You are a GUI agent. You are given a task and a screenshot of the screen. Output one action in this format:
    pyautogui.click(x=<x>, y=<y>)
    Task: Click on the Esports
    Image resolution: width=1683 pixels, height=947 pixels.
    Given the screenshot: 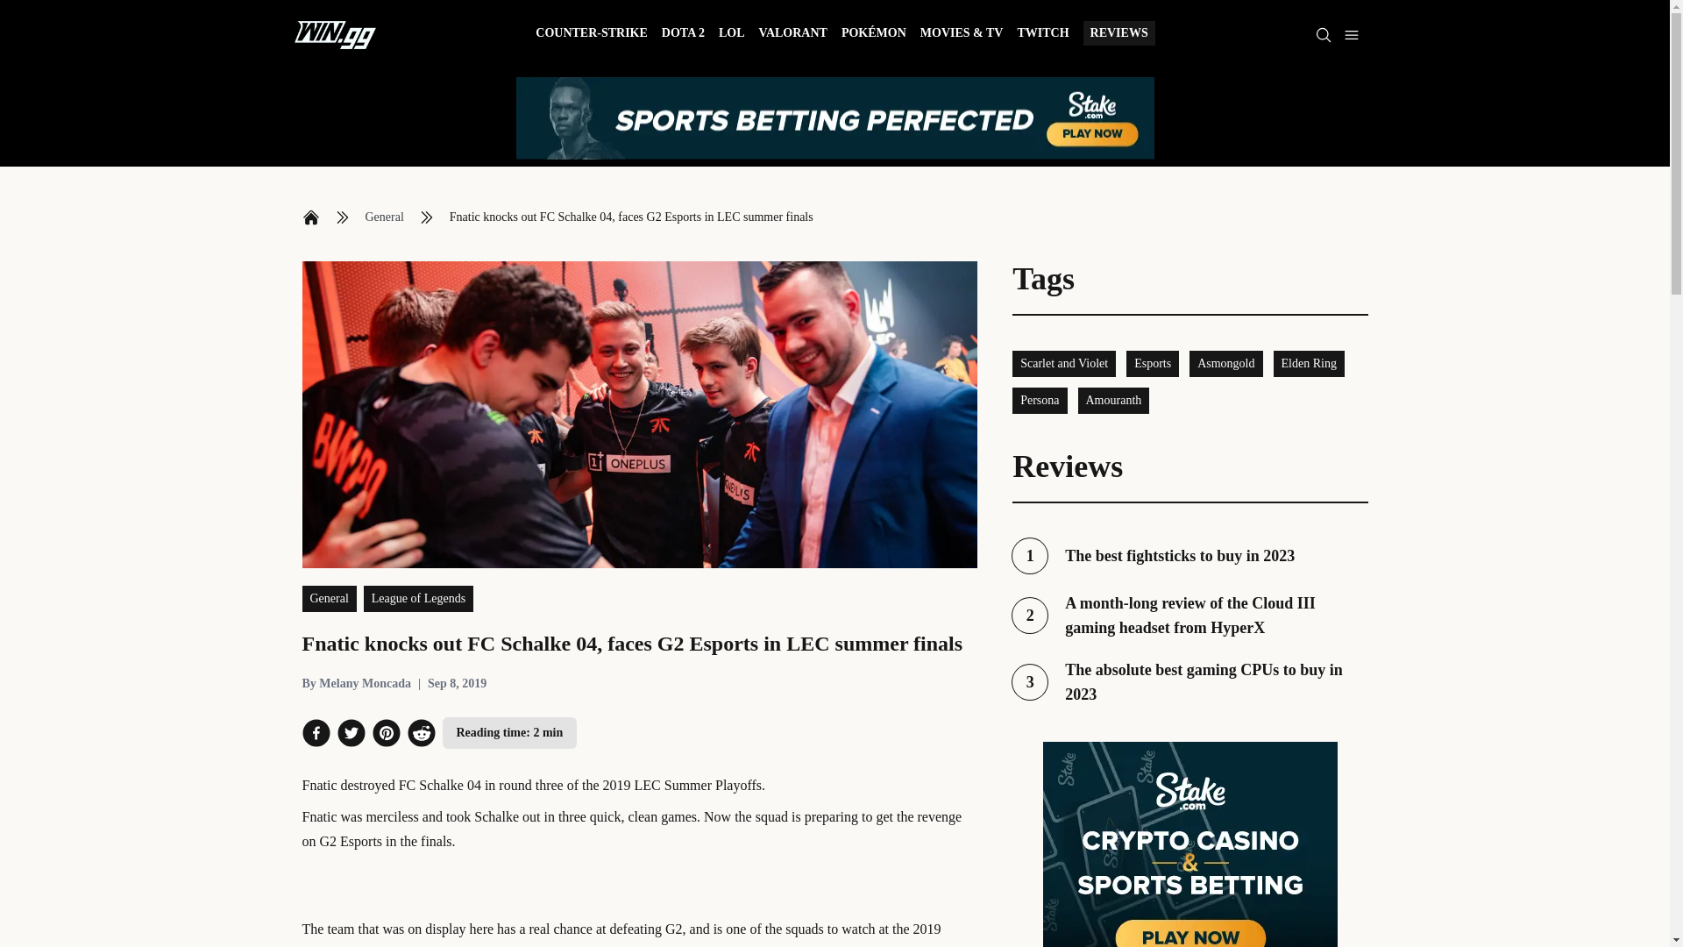 What is the action you would take?
    pyautogui.click(x=1152, y=363)
    